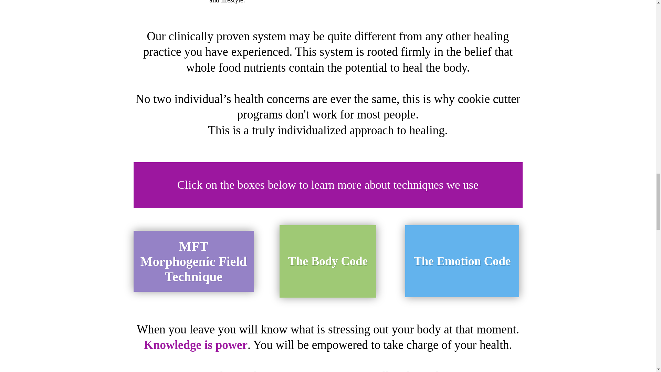  Describe the element at coordinates (193, 261) in the screenshot. I see `MFT Morphogenic Field Technique` at that location.